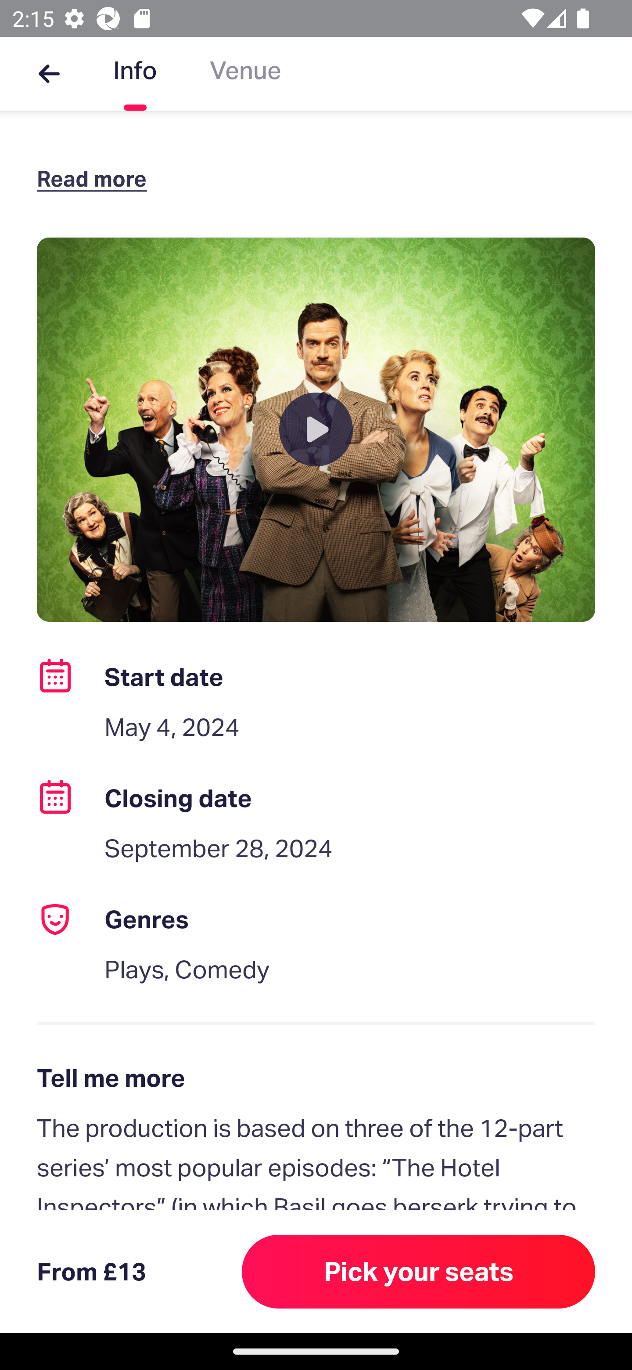 This screenshot has height=1370, width=632. Describe the element at coordinates (96, 178) in the screenshot. I see `Read more` at that location.